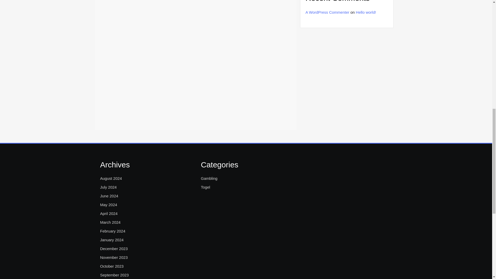 The height and width of the screenshot is (279, 496). What do you see at coordinates (114, 257) in the screenshot?
I see `November 2023` at bounding box center [114, 257].